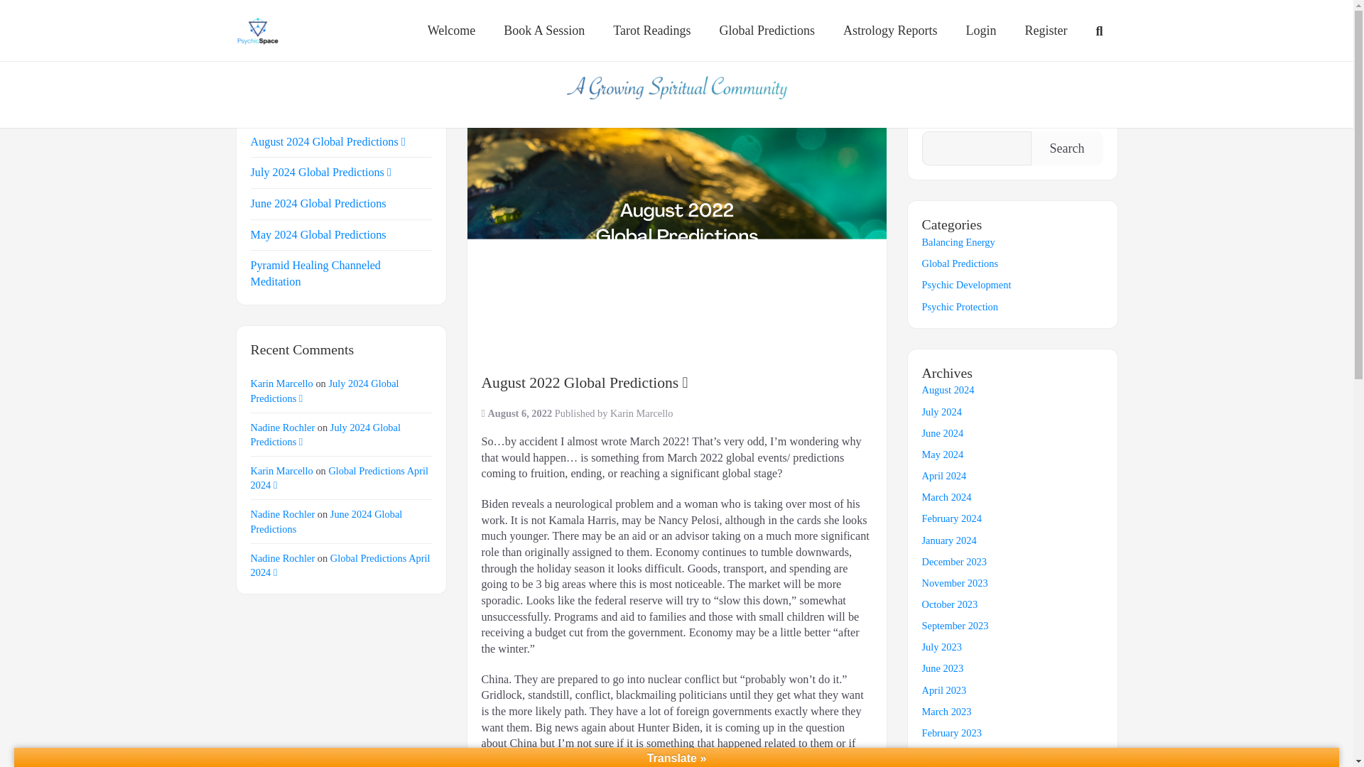 This screenshot has height=767, width=1364. Describe the element at coordinates (980, 31) in the screenshot. I see `Login` at that location.